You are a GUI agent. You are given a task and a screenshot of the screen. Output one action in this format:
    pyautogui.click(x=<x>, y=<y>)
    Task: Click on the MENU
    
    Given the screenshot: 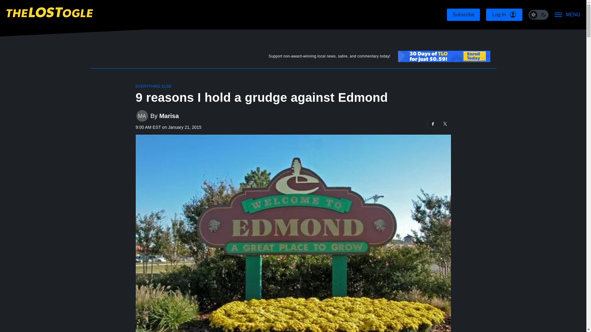 What is the action you would take?
    pyautogui.click(x=568, y=15)
    